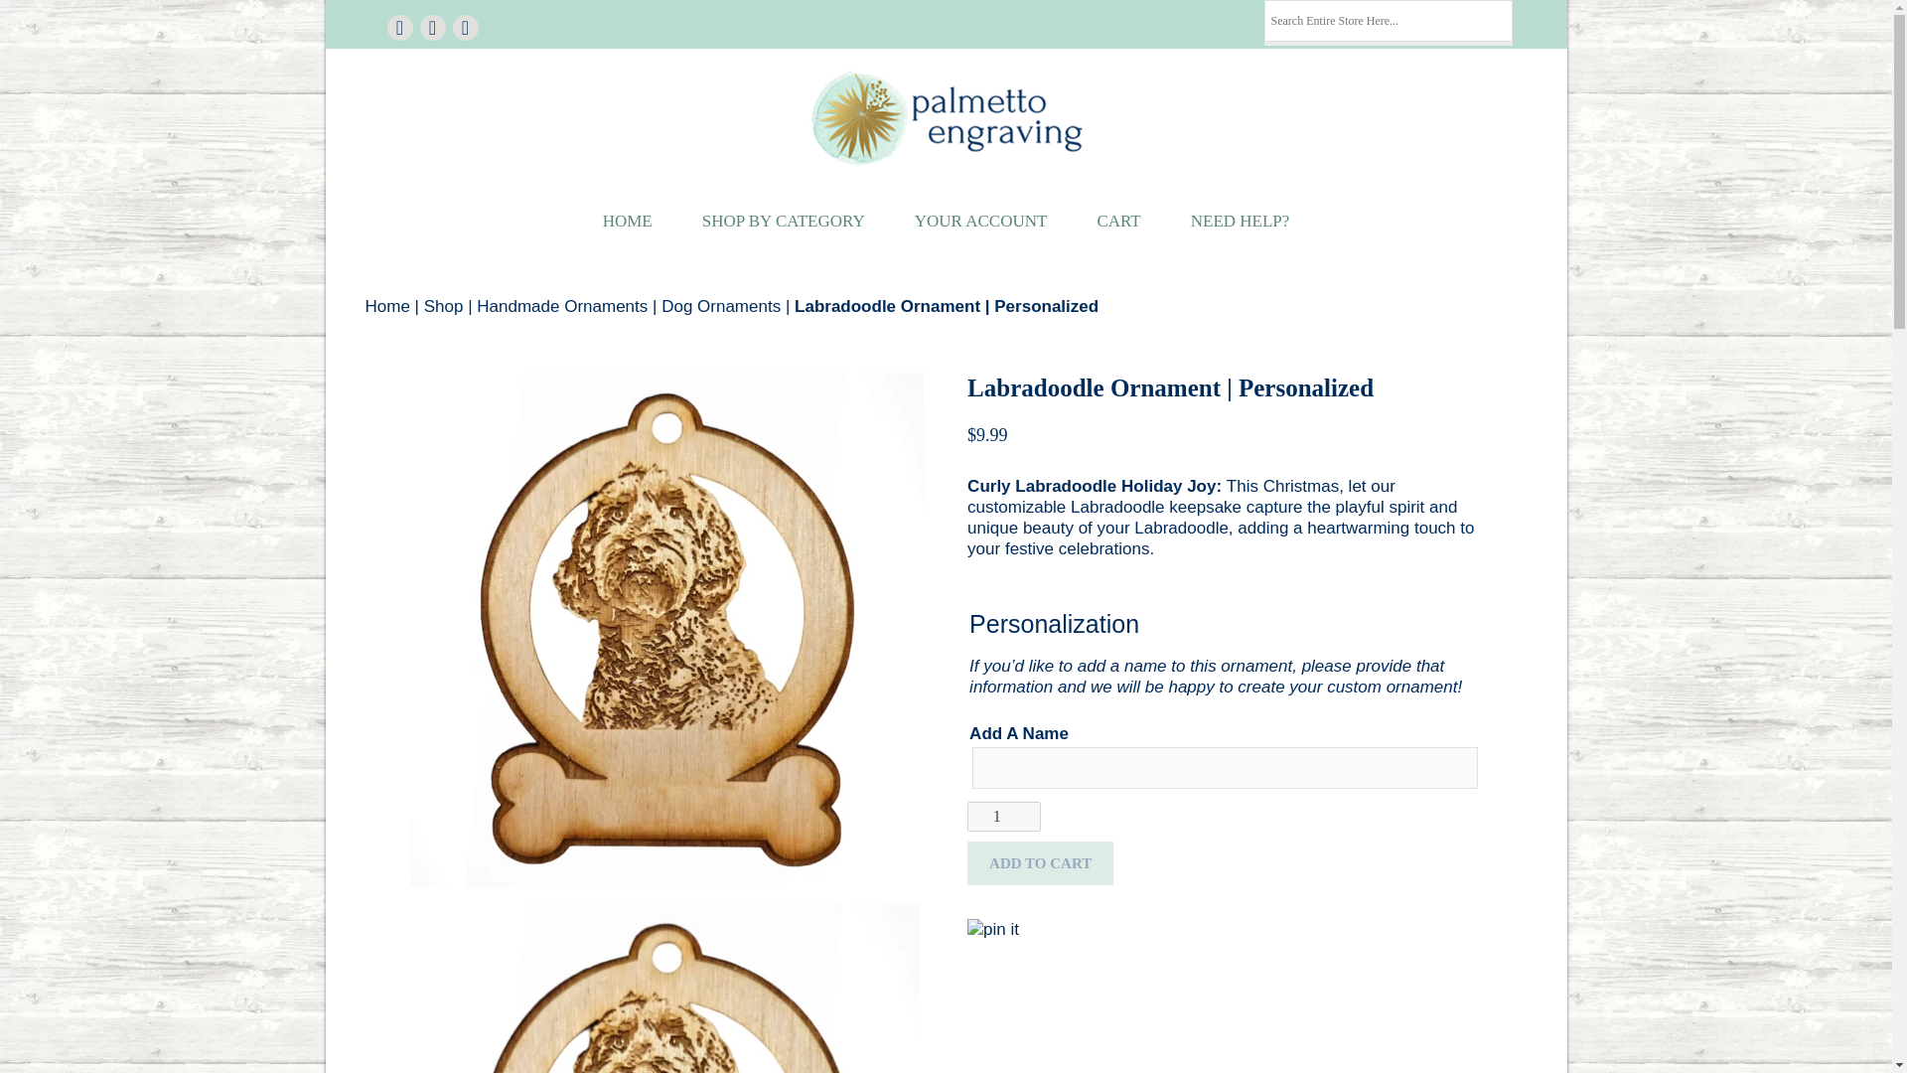 The image size is (1907, 1073). What do you see at coordinates (721, 306) in the screenshot?
I see `Dog Ornaments` at bounding box center [721, 306].